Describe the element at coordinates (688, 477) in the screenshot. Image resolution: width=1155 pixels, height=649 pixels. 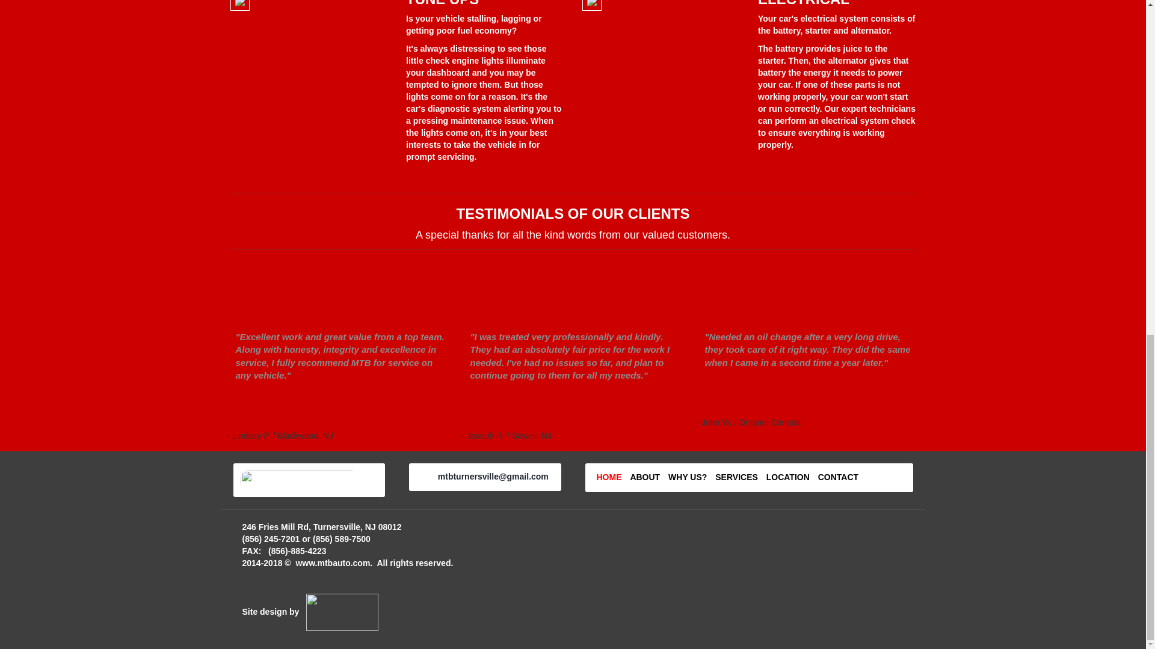
I see `WHY US?` at that location.